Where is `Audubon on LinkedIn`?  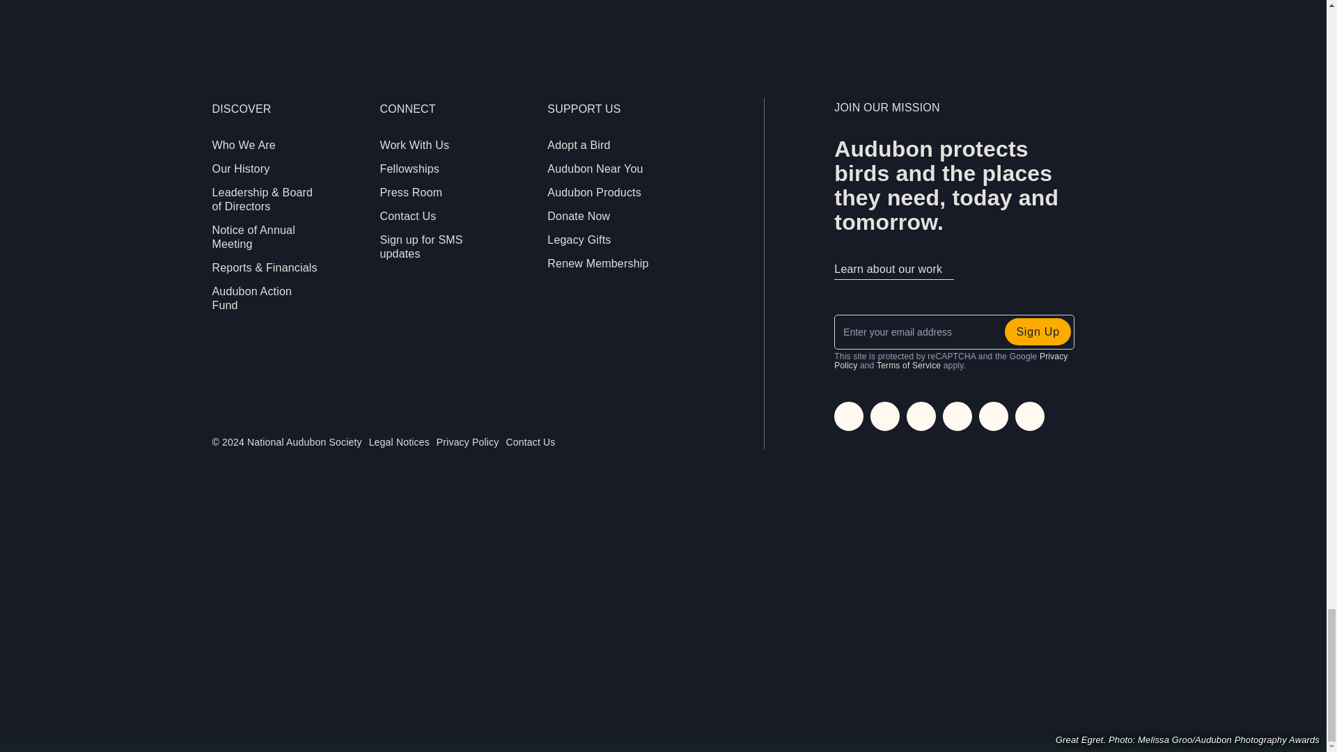 Audubon on LinkedIn is located at coordinates (957, 416).